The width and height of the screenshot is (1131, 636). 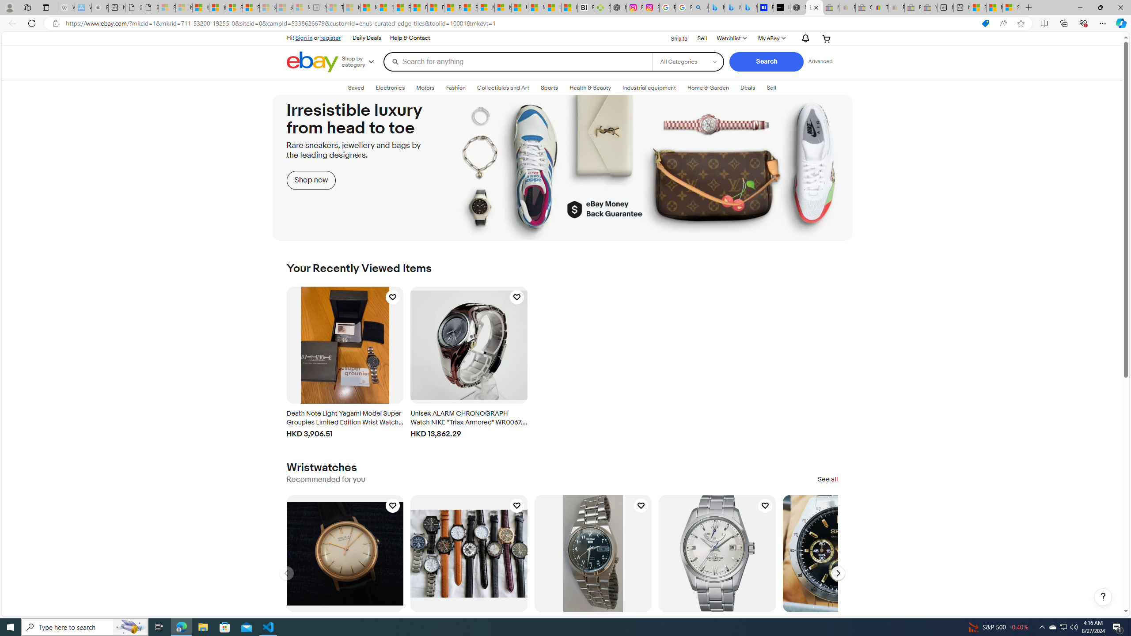 What do you see at coordinates (562, 167) in the screenshot?
I see `Irresistible luxury from head to toe` at bounding box center [562, 167].